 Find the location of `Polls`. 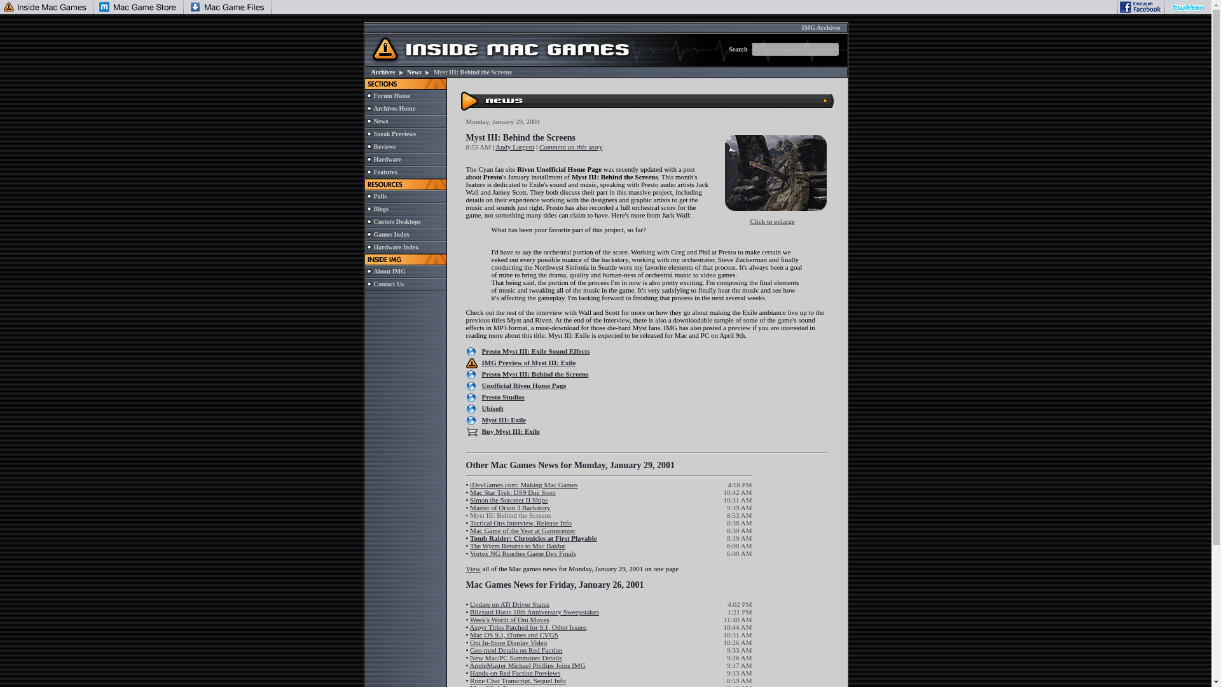

Polls is located at coordinates (380, 196).